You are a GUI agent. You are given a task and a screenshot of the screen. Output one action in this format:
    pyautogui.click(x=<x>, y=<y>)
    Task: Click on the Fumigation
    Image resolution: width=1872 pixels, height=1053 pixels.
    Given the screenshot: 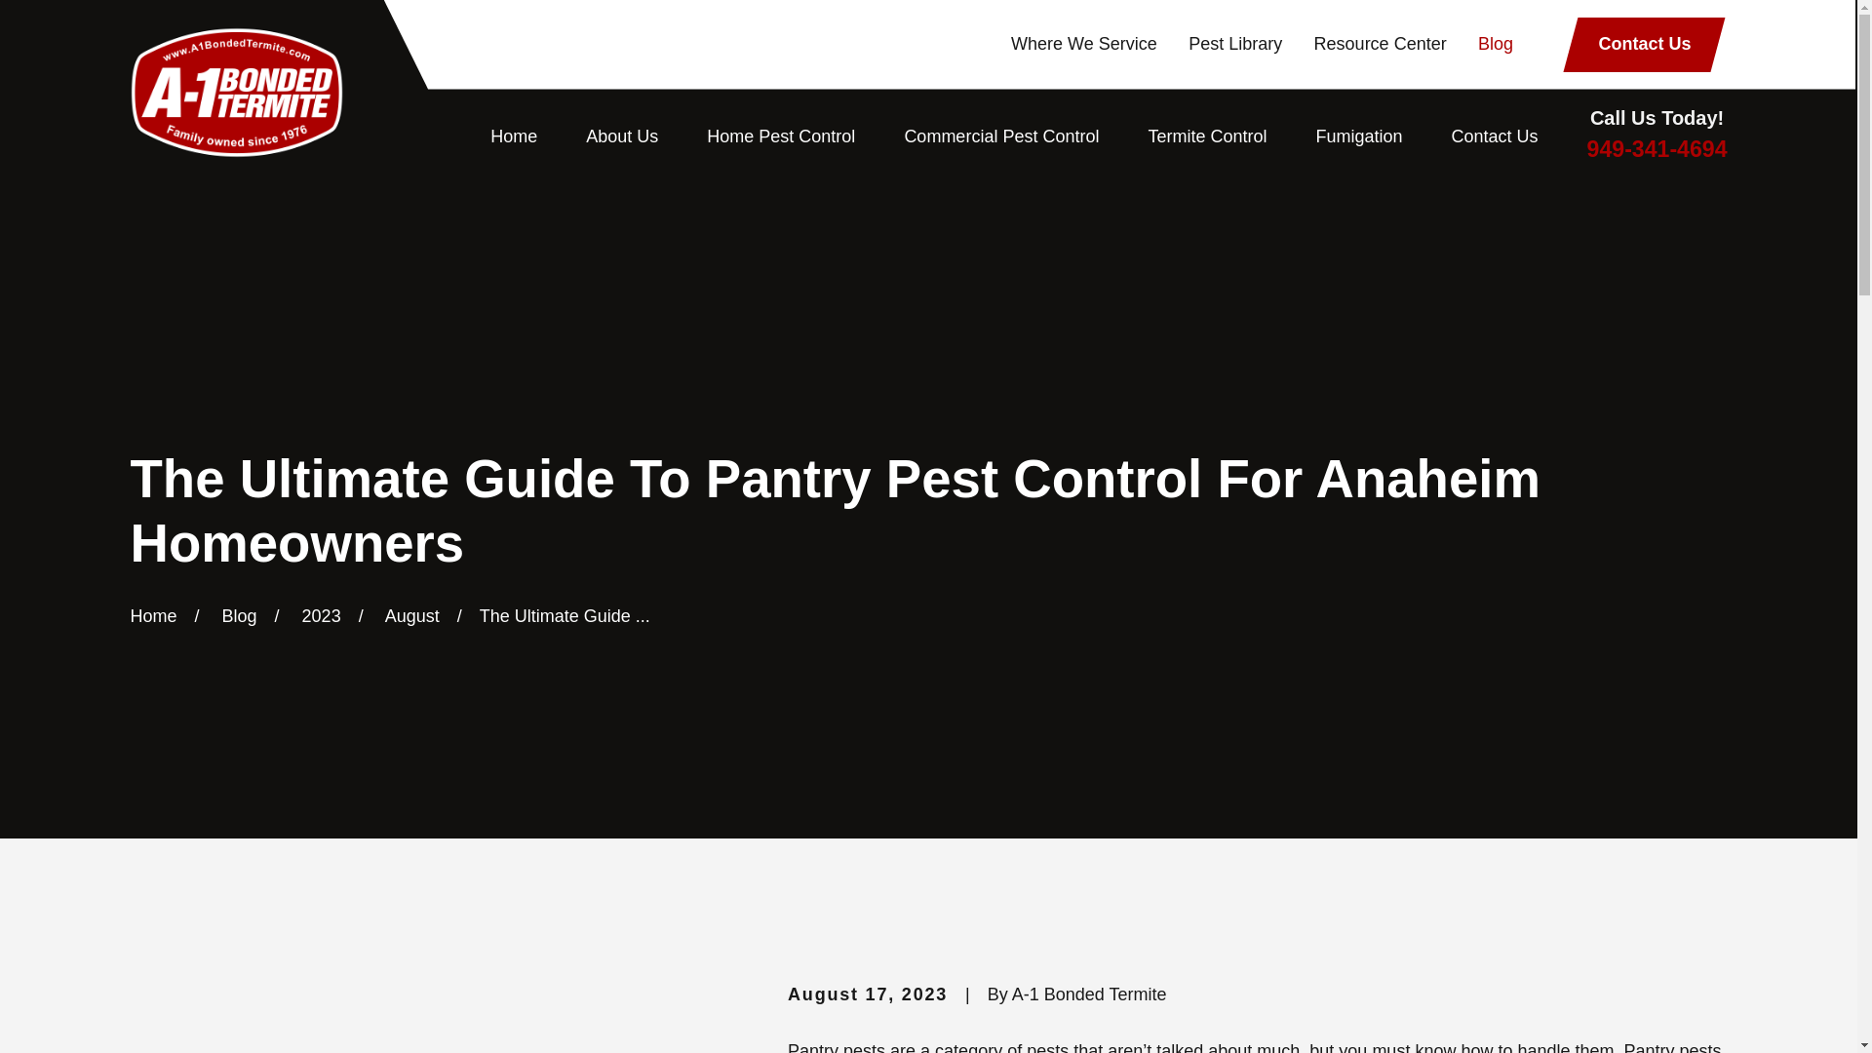 What is the action you would take?
    pyautogui.click(x=1359, y=136)
    